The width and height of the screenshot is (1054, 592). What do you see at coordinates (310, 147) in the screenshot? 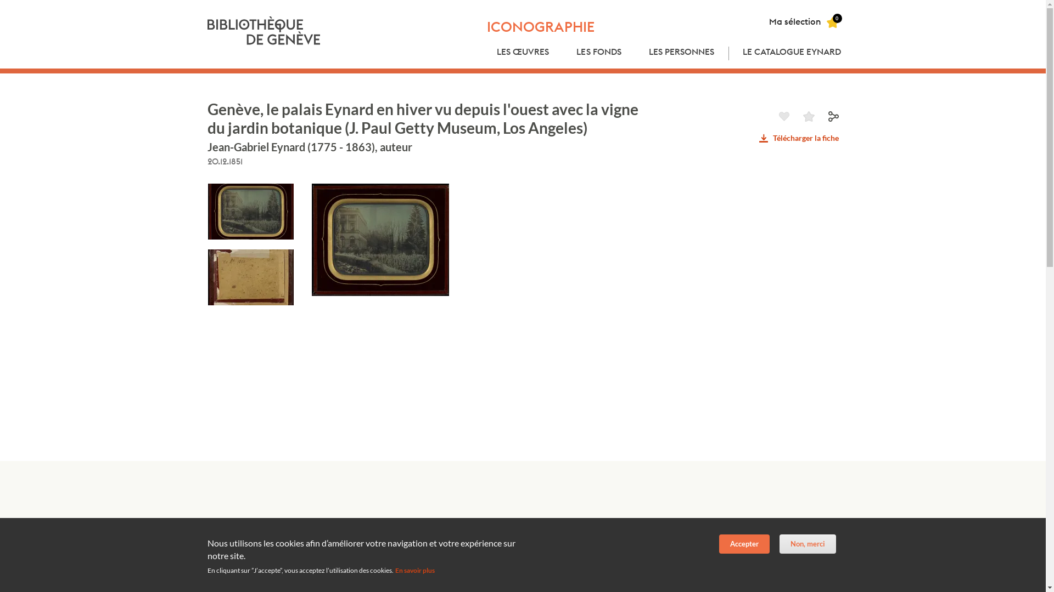
I see `Jean-Gabriel Eynard (1775 - 1863), auteur` at bounding box center [310, 147].